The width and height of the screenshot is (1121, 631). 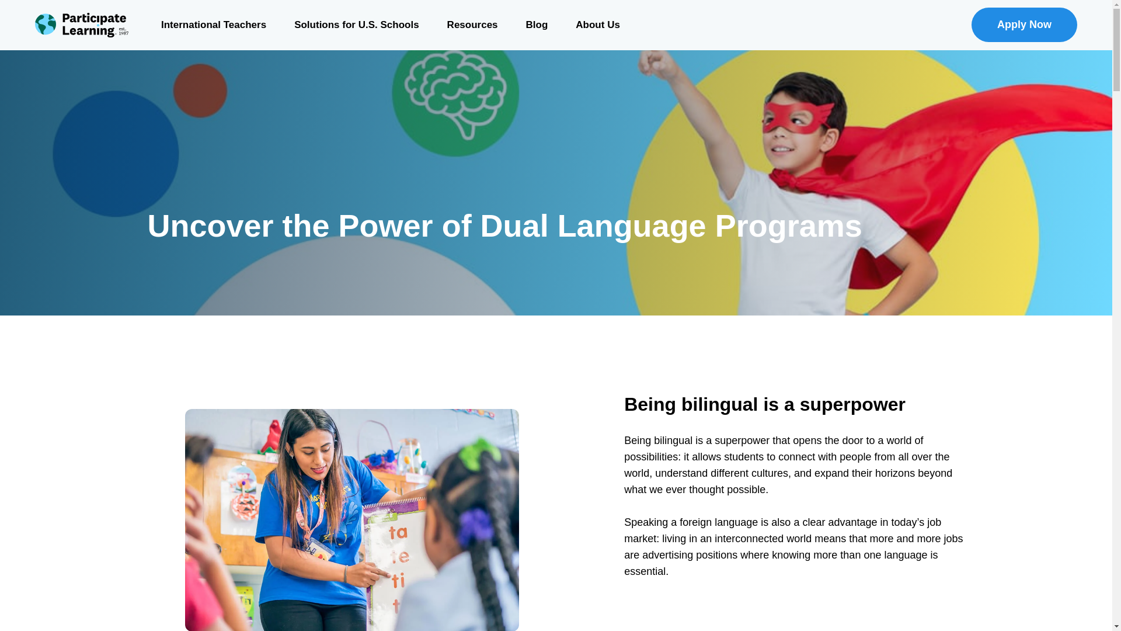 I want to click on Apply Now, so click(x=1024, y=25).